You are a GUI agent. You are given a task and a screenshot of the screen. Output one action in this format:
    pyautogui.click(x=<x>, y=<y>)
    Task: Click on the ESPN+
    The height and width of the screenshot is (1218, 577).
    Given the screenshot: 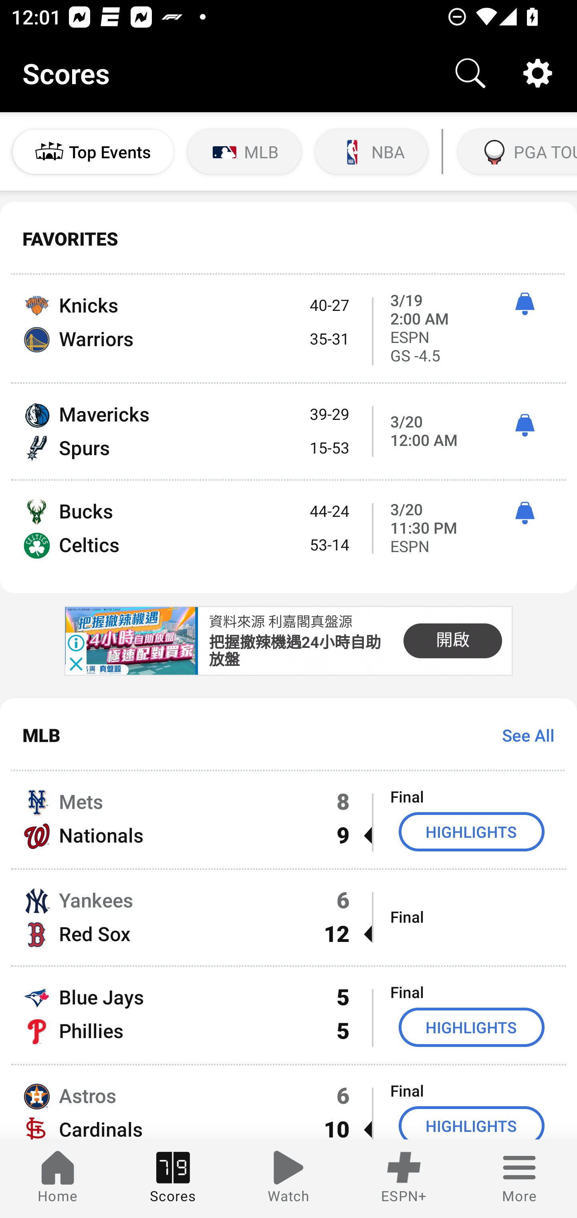 What is the action you would take?
    pyautogui.click(x=404, y=1179)
    